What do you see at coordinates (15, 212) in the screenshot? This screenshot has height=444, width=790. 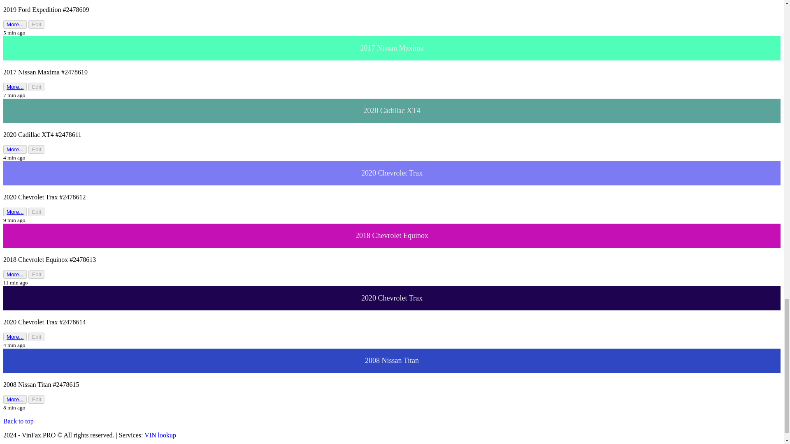 I see `More...` at bounding box center [15, 212].